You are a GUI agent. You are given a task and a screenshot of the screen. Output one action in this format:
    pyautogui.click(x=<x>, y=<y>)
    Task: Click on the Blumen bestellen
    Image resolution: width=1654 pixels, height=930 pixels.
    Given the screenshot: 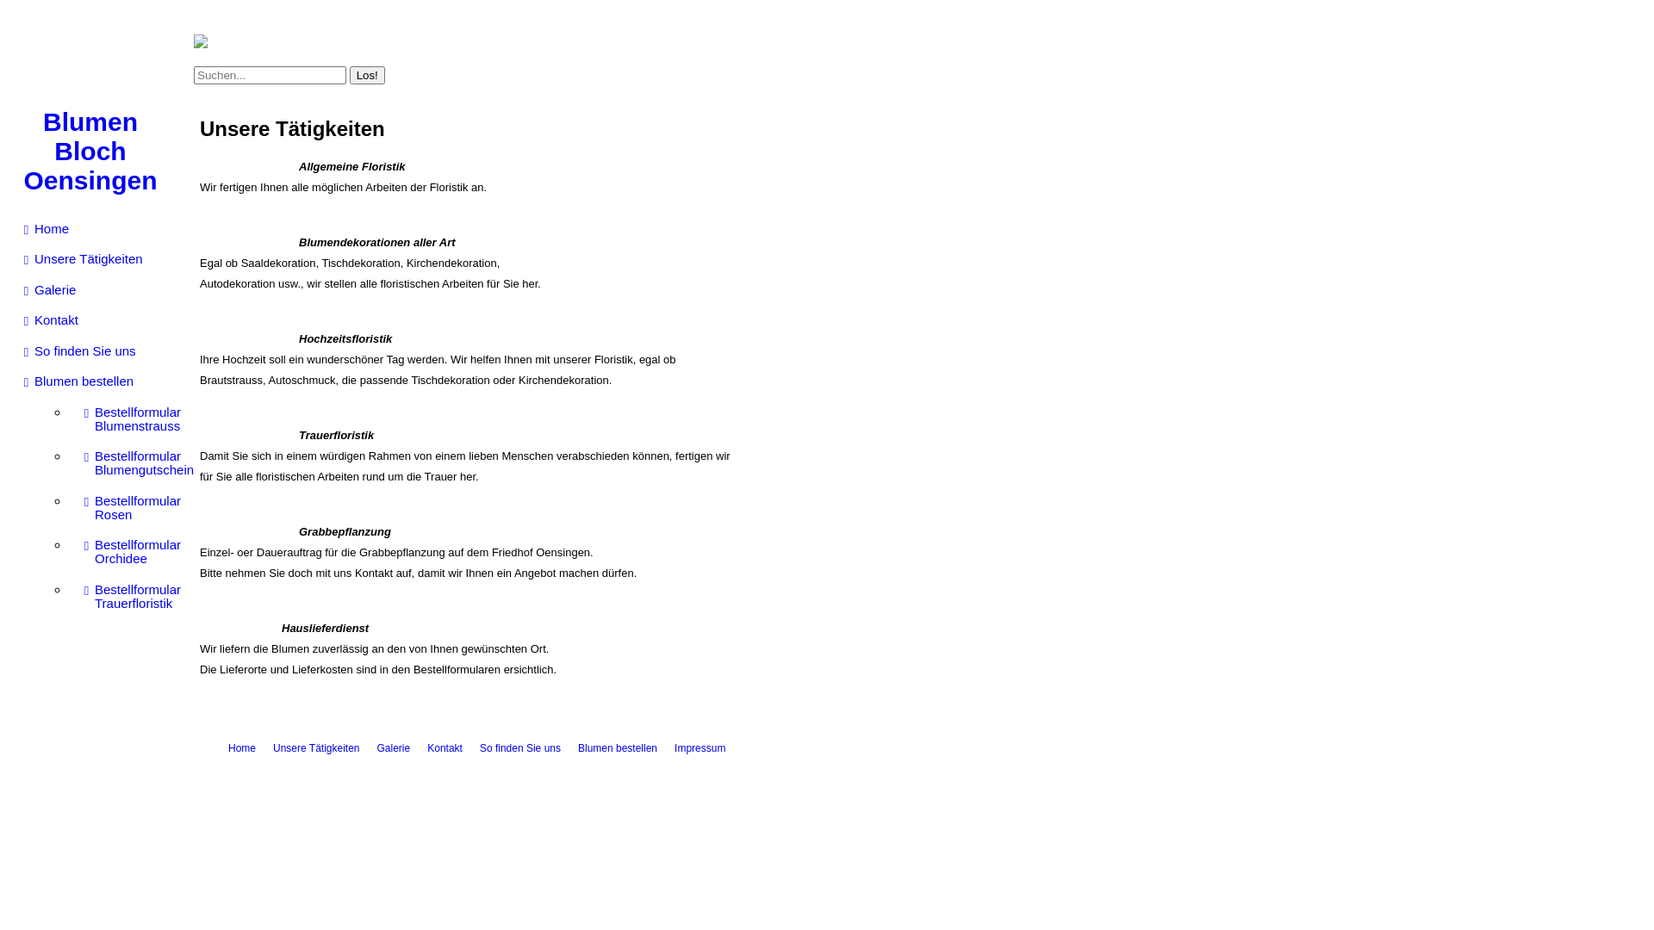 What is the action you would take?
    pyautogui.click(x=618, y=748)
    